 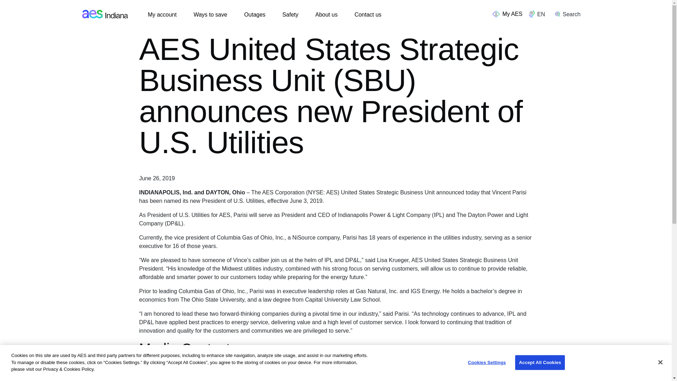 I want to click on About us, so click(x=326, y=15).